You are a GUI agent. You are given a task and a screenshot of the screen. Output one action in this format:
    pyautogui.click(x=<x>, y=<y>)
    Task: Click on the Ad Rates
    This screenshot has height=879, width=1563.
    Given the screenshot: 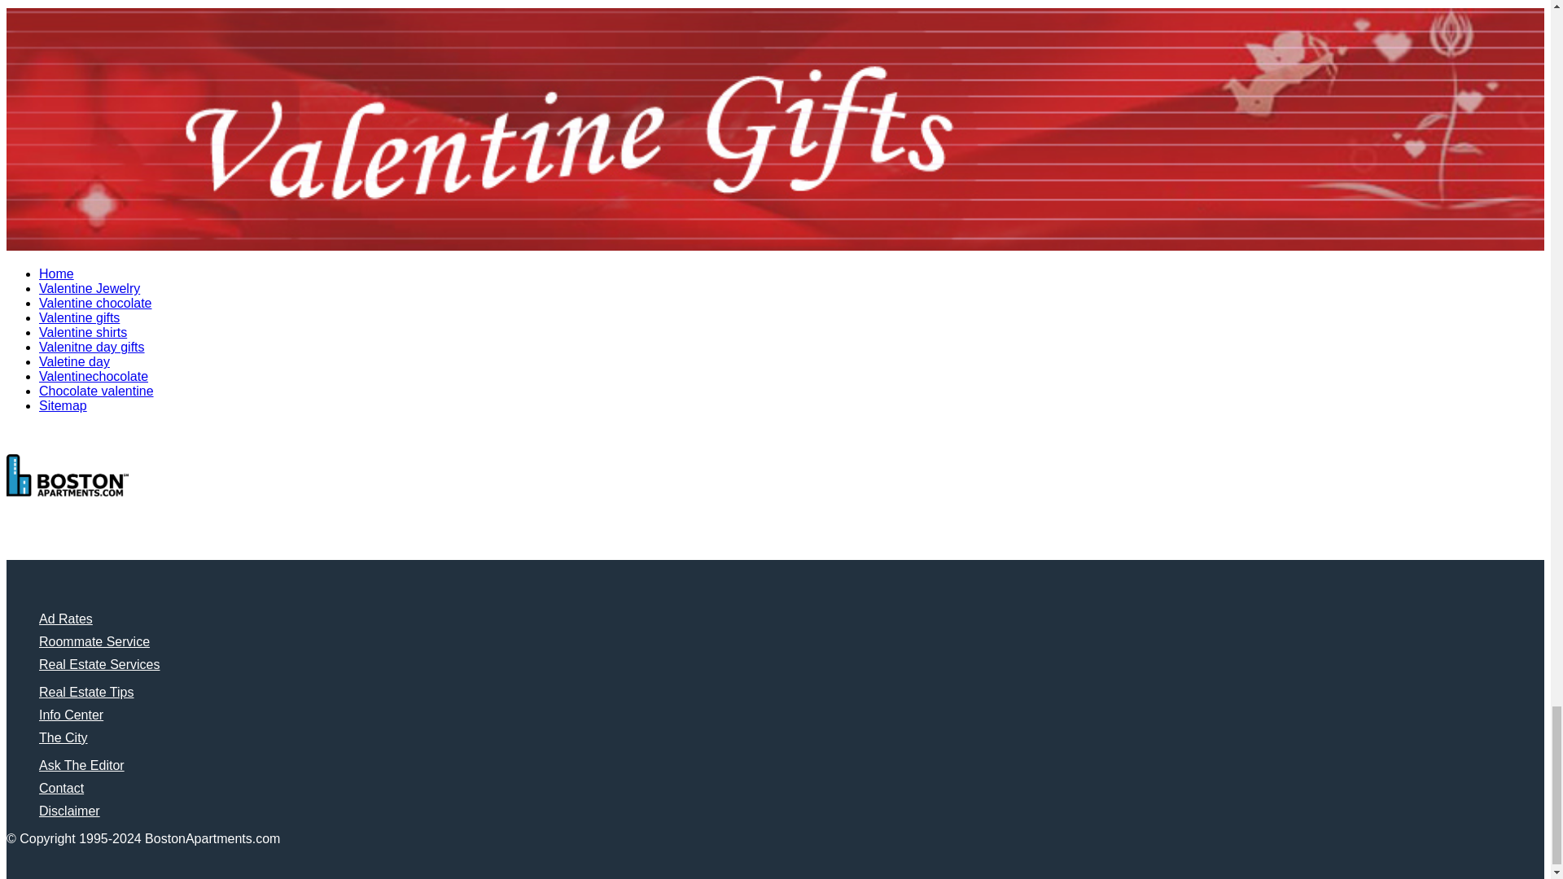 What is the action you would take?
    pyautogui.click(x=65, y=619)
    